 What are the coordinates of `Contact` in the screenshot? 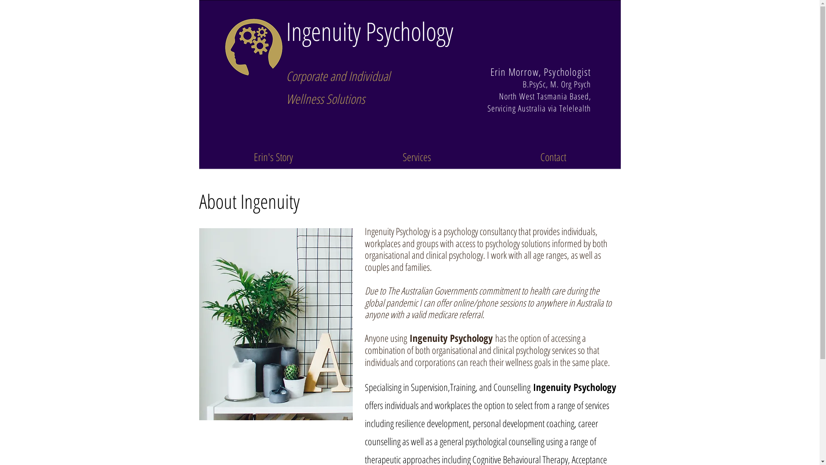 It's located at (553, 157).